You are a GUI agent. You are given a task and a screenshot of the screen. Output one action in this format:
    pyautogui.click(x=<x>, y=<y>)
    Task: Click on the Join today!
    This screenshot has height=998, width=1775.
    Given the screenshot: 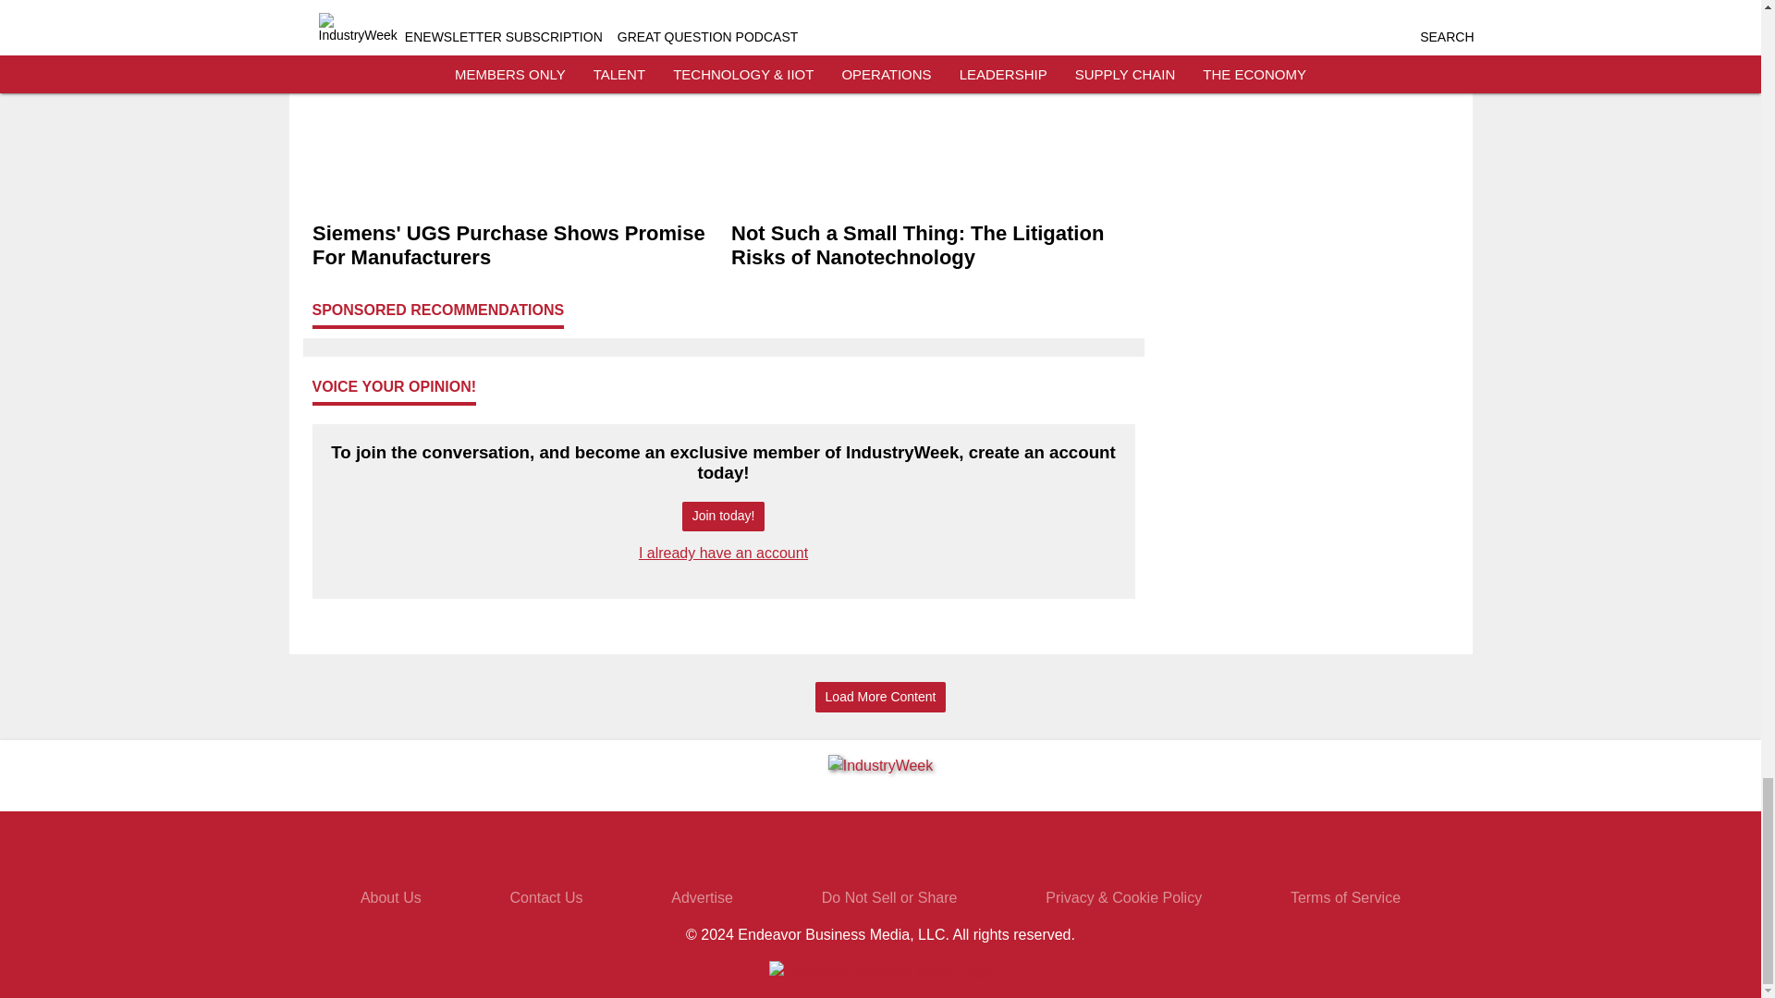 What is the action you would take?
    pyautogui.click(x=723, y=517)
    